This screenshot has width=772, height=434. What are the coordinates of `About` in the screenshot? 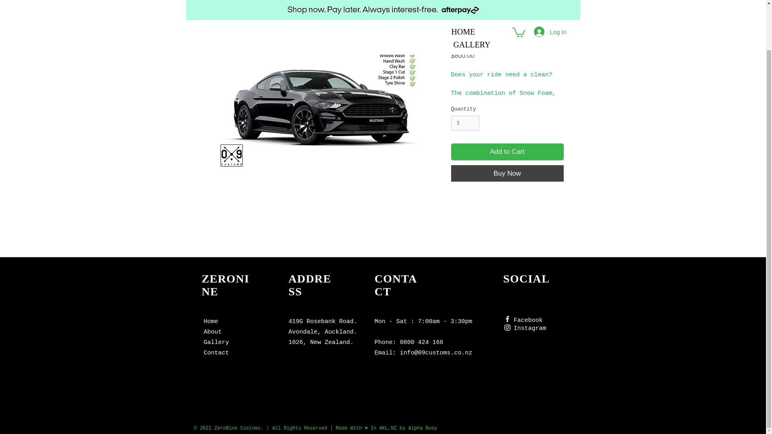 It's located at (212, 332).